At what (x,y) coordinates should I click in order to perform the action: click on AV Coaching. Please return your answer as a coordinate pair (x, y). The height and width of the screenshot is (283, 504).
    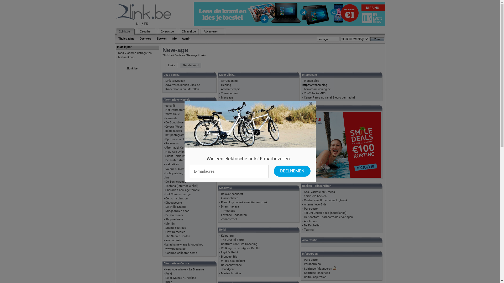
    Looking at the image, I should click on (229, 81).